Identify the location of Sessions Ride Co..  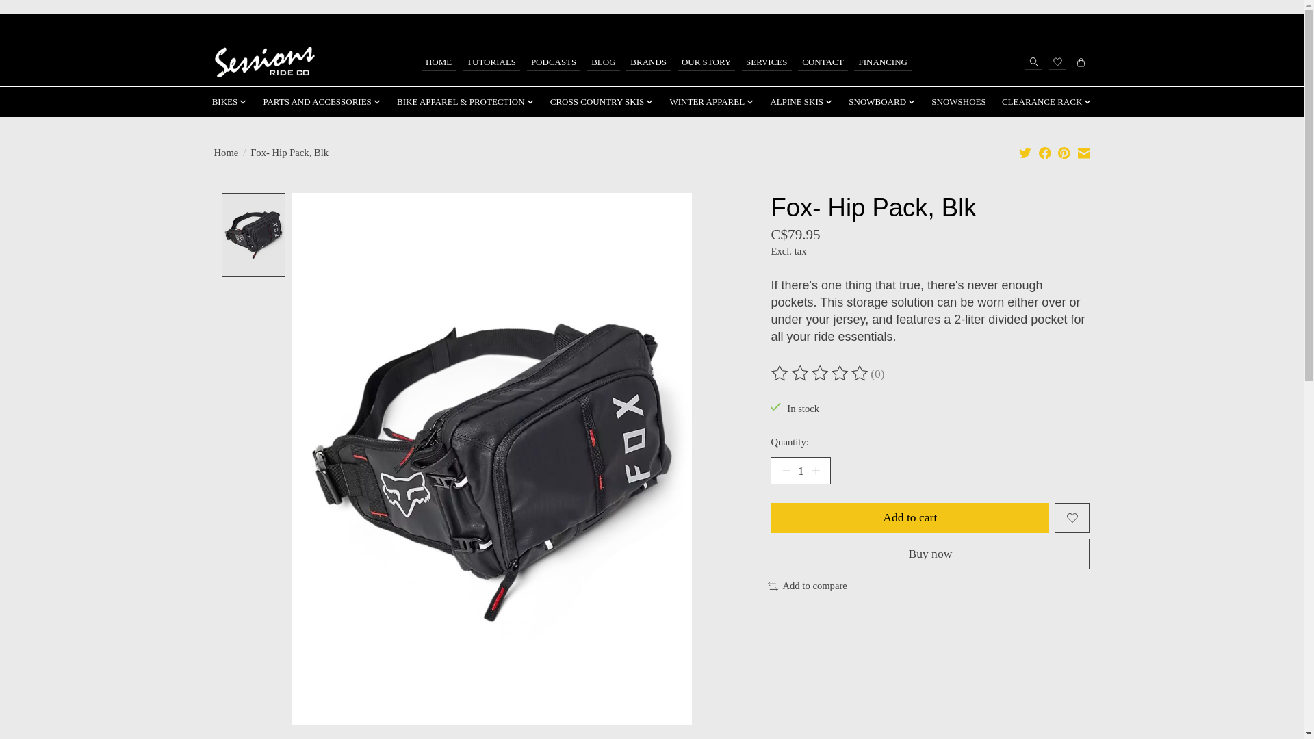
(263, 62).